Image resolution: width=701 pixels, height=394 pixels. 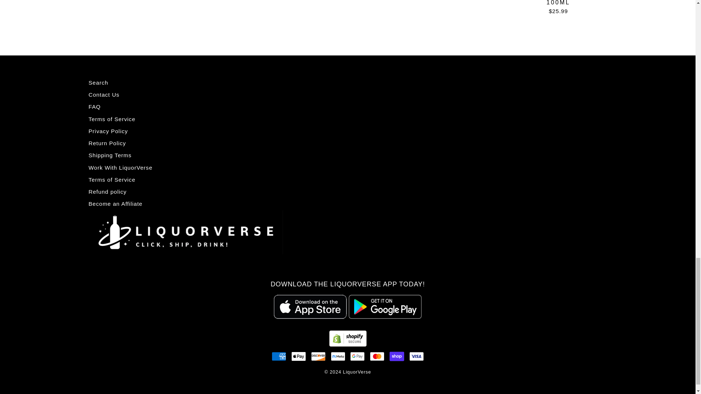 What do you see at coordinates (318, 356) in the screenshot?
I see `Discover` at bounding box center [318, 356].